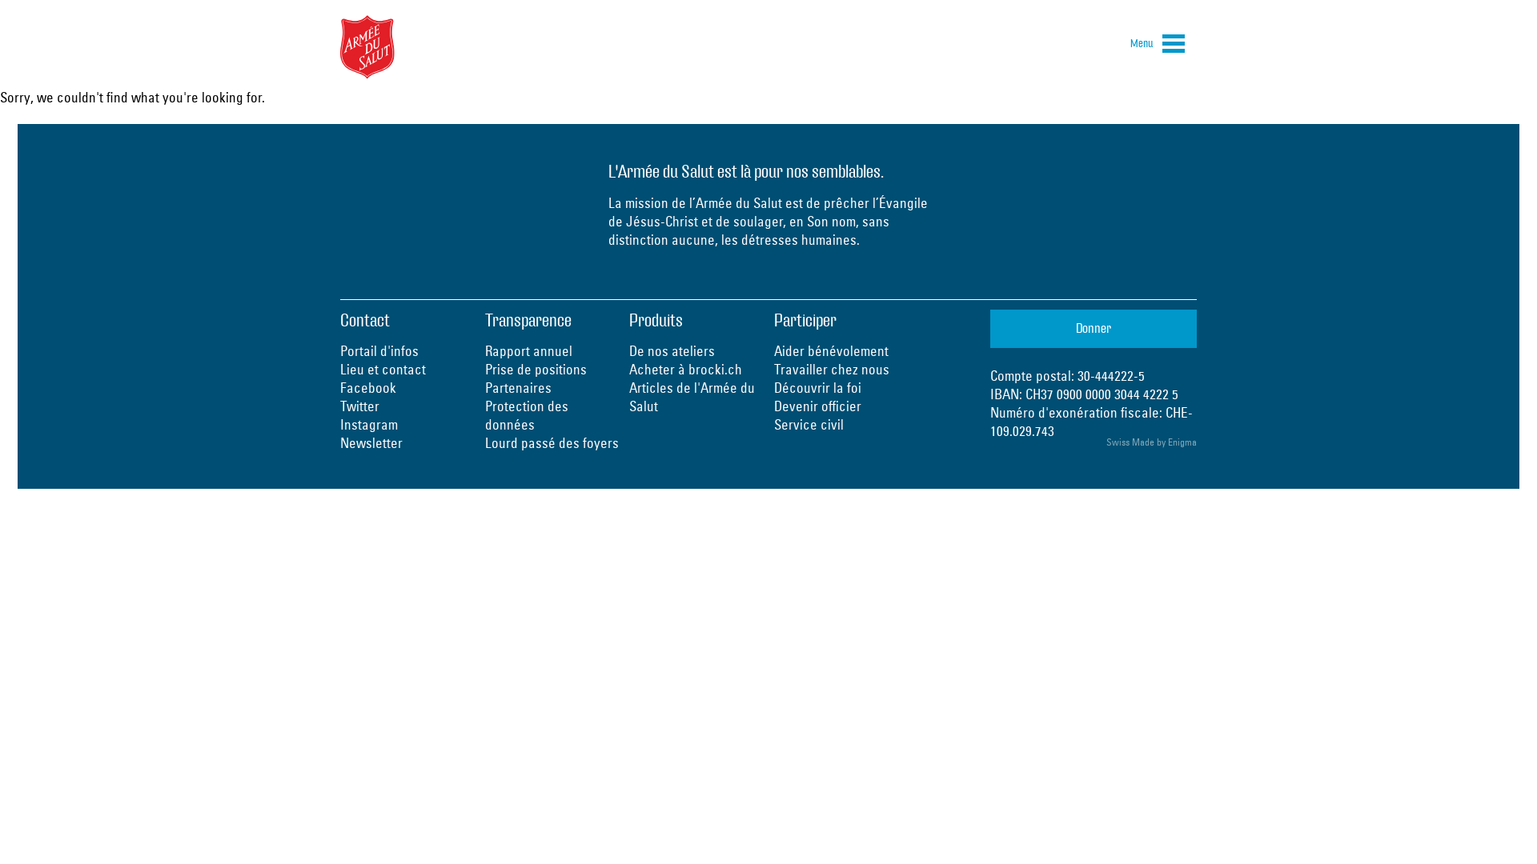 The image size is (1537, 864). What do you see at coordinates (1094, 330) in the screenshot?
I see `Donner` at bounding box center [1094, 330].